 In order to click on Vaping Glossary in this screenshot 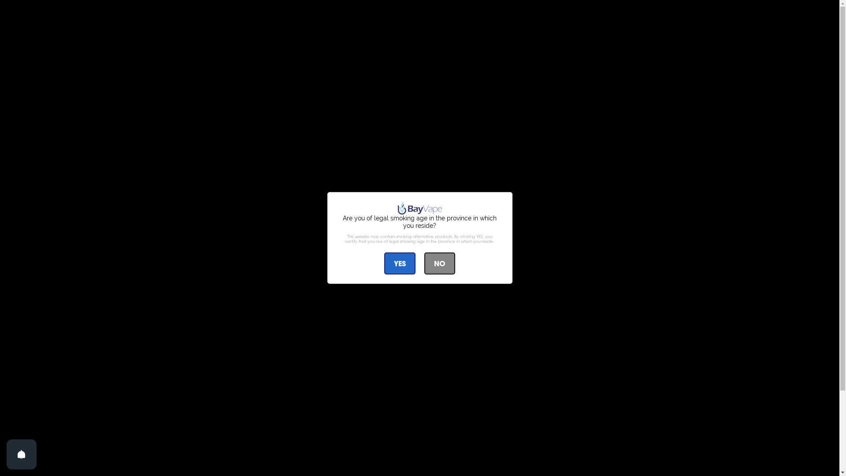, I will do `click(454, 430)`.